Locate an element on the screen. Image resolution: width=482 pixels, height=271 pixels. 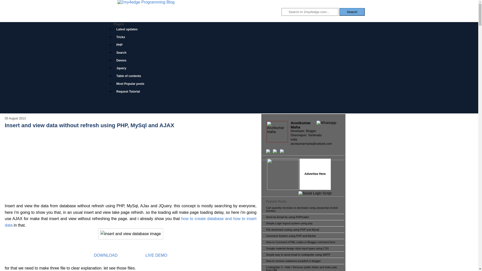
Simple Login logout system using php is located at coordinates (289, 223).